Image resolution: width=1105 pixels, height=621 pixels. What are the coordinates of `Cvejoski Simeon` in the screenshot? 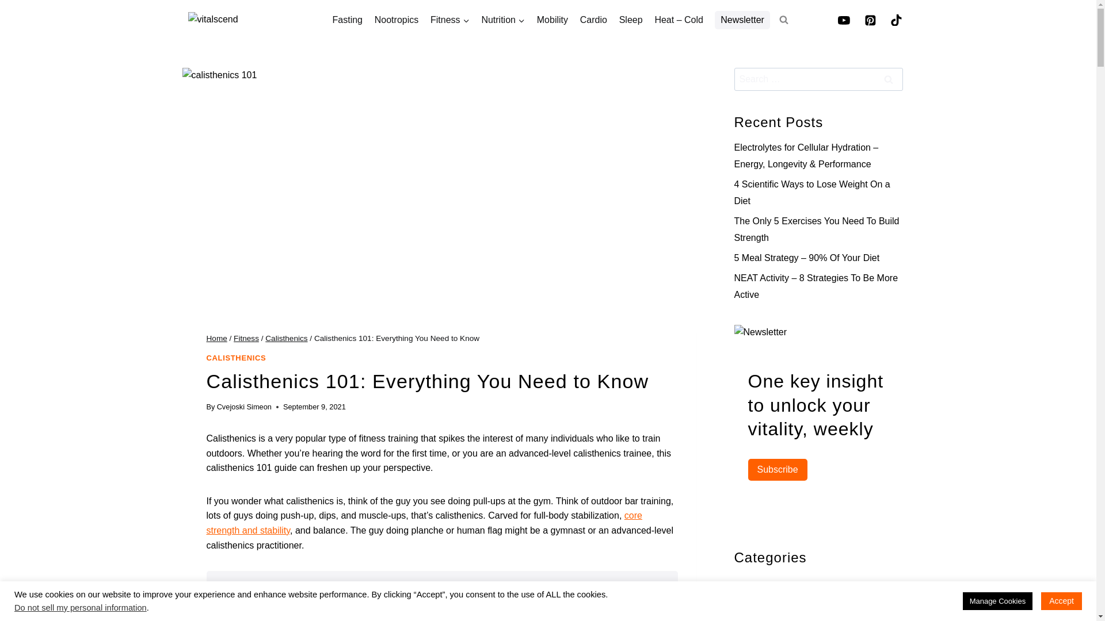 It's located at (244, 406).